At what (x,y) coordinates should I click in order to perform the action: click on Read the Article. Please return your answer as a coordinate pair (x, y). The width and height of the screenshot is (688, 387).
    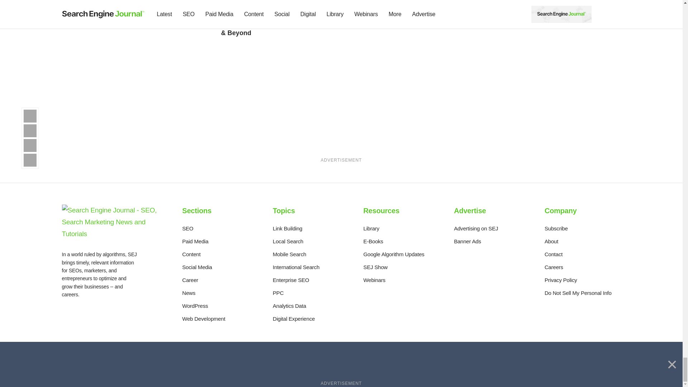
    Looking at the image, I should click on (166, 1).